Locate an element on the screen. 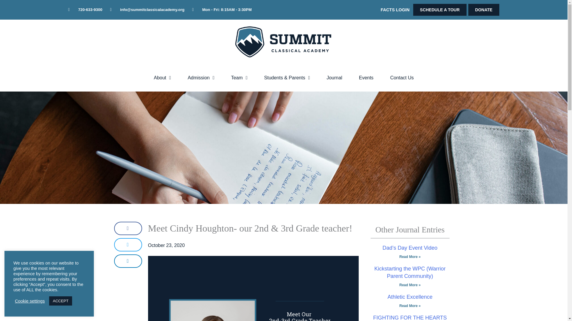  About is located at coordinates (162, 78).